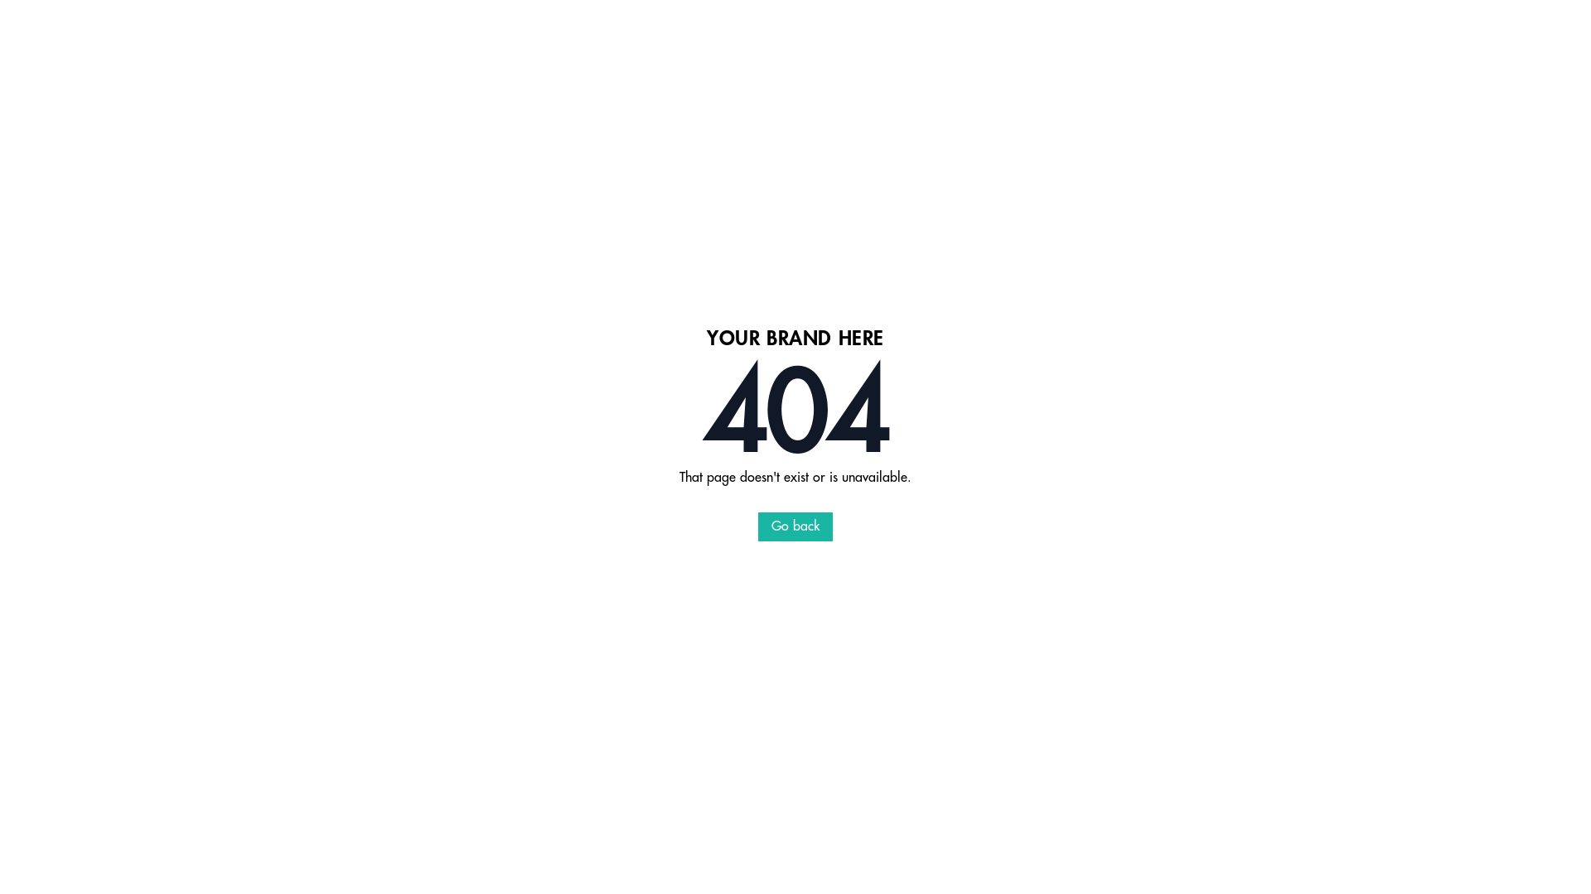  What do you see at coordinates (795, 526) in the screenshot?
I see `Go back` at bounding box center [795, 526].